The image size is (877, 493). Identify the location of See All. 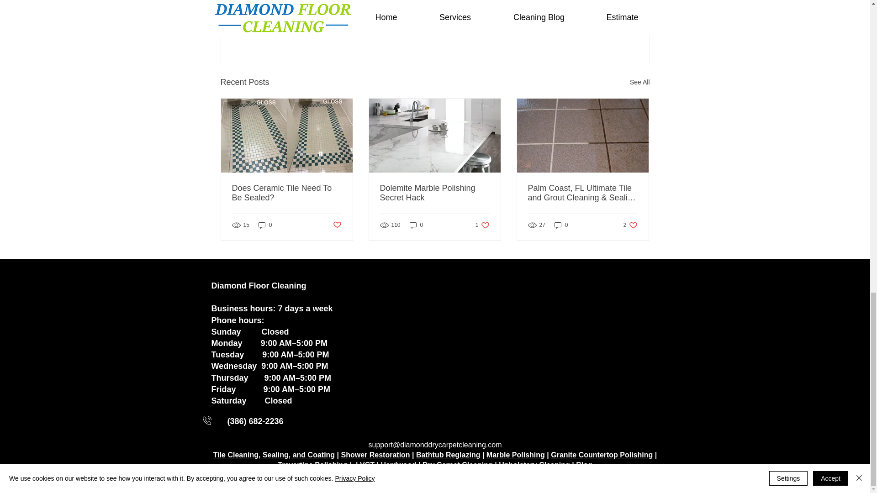
(639, 82).